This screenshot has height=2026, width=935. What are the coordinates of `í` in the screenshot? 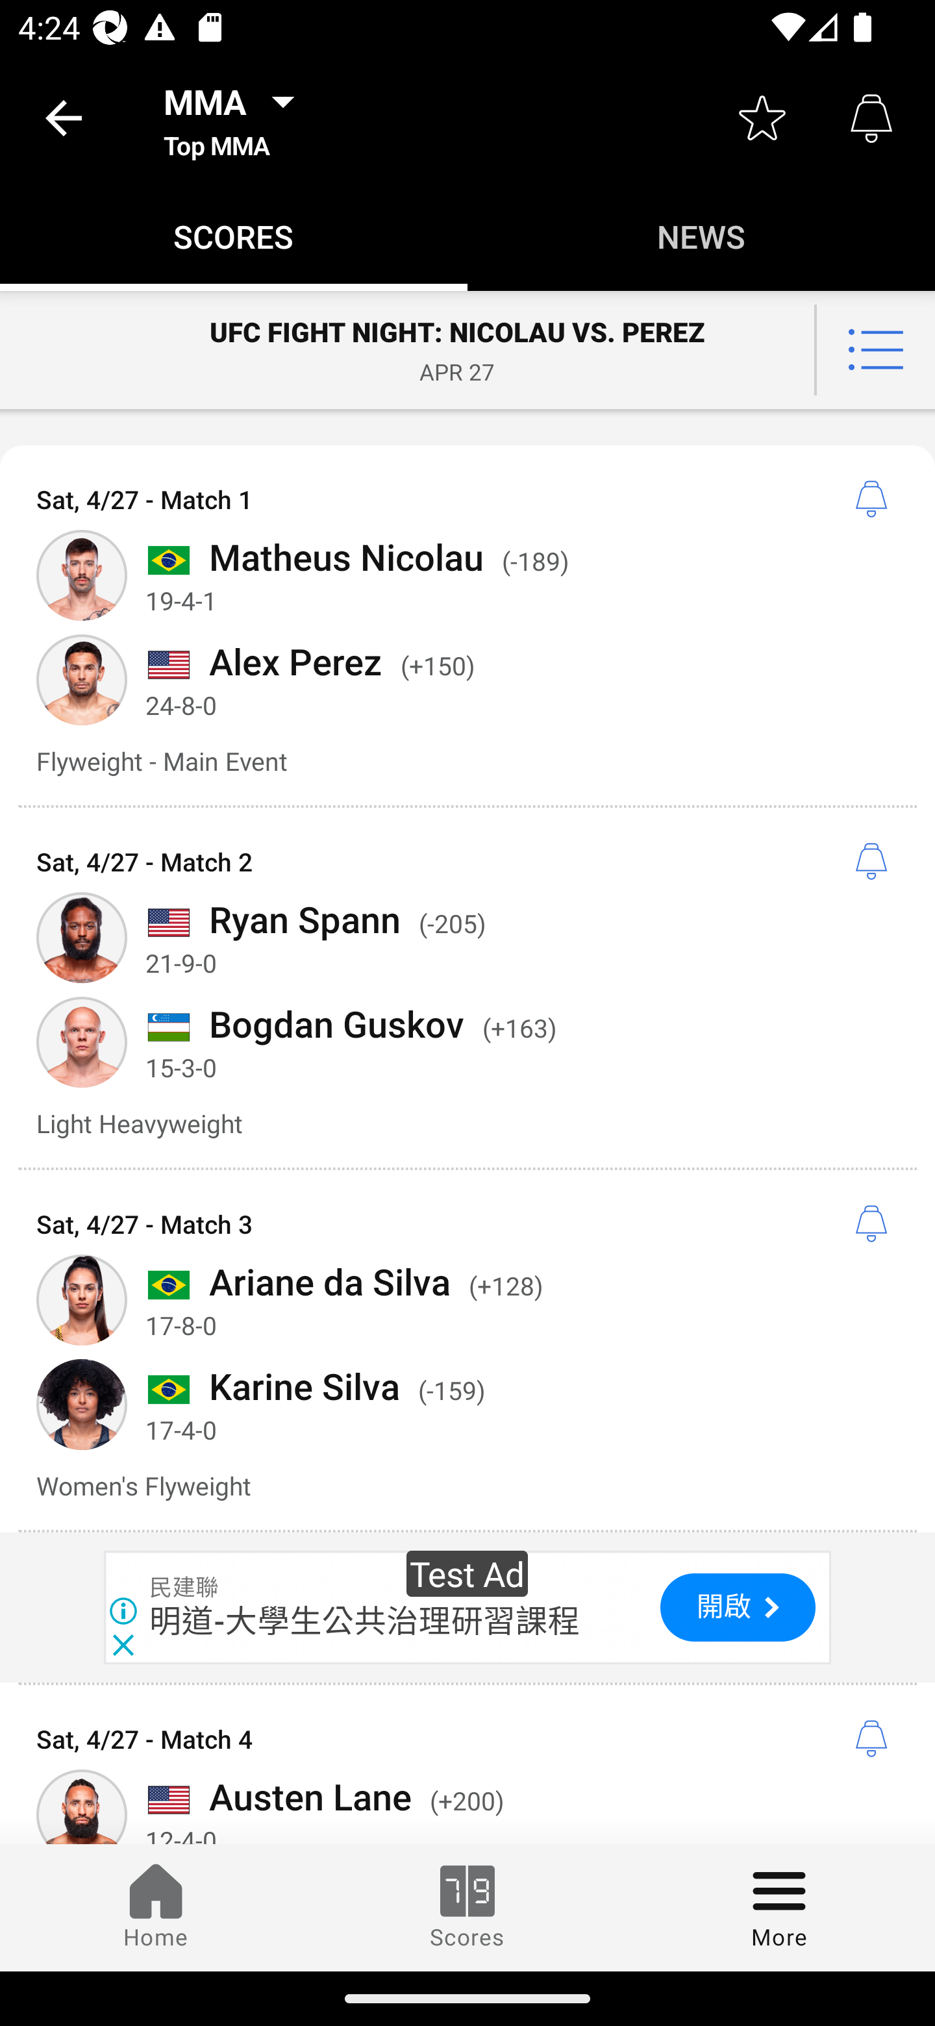 It's located at (871, 1225).